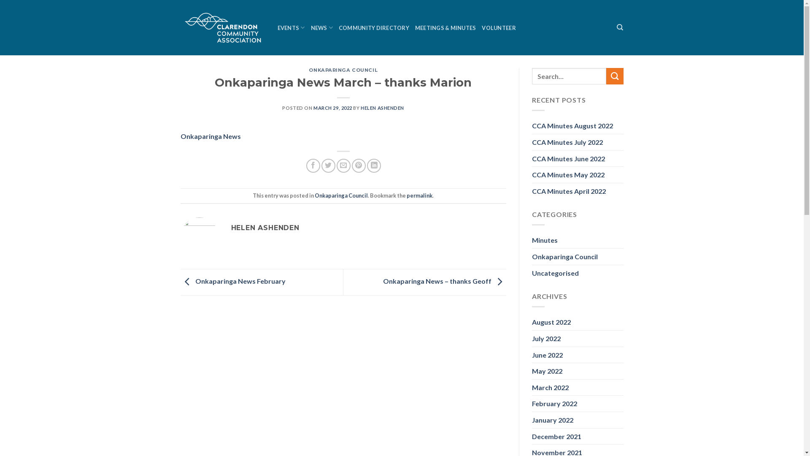 The width and height of the screenshot is (810, 456). What do you see at coordinates (499, 28) in the screenshot?
I see `VOLUNTEER` at bounding box center [499, 28].